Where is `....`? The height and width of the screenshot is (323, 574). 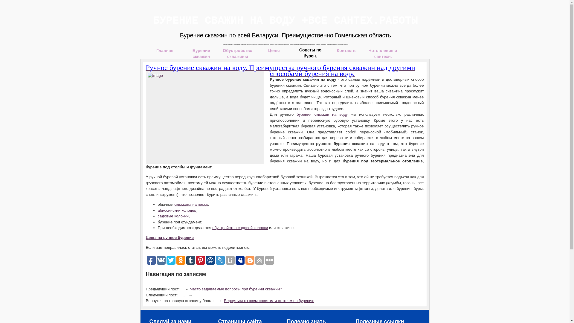
.... is located at coordinates (185, 295).